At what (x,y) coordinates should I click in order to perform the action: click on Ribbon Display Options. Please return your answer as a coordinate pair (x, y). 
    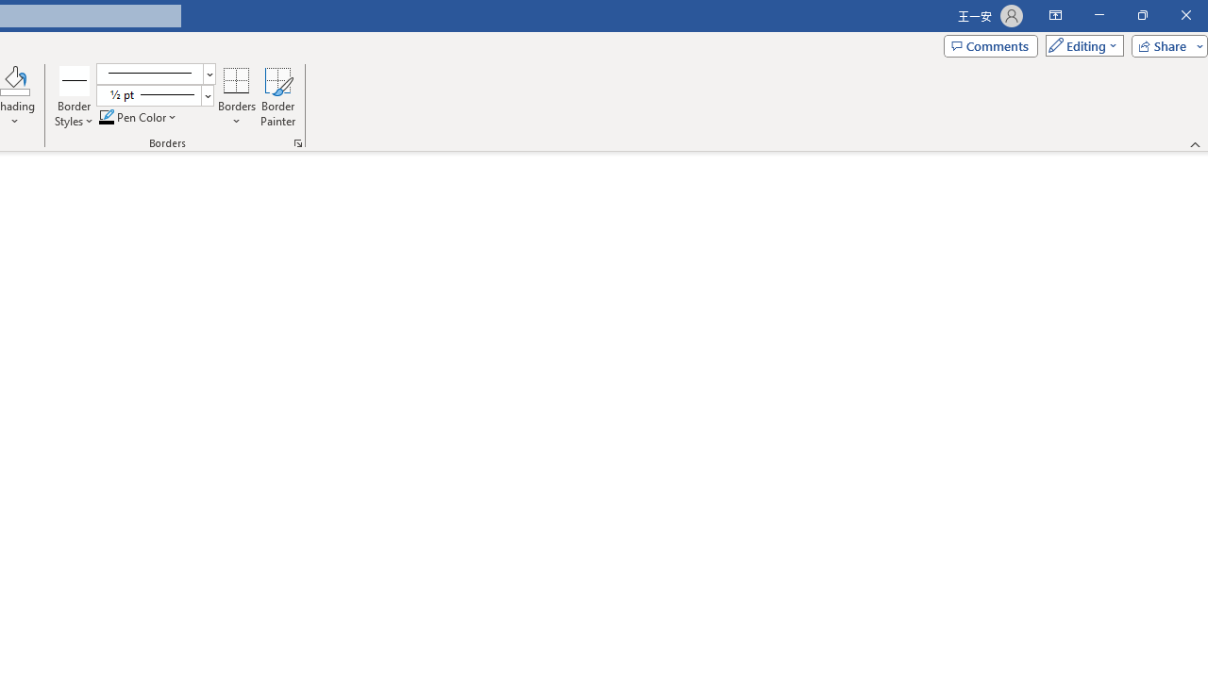
    Looking at the image, I should click on (1055, 15).